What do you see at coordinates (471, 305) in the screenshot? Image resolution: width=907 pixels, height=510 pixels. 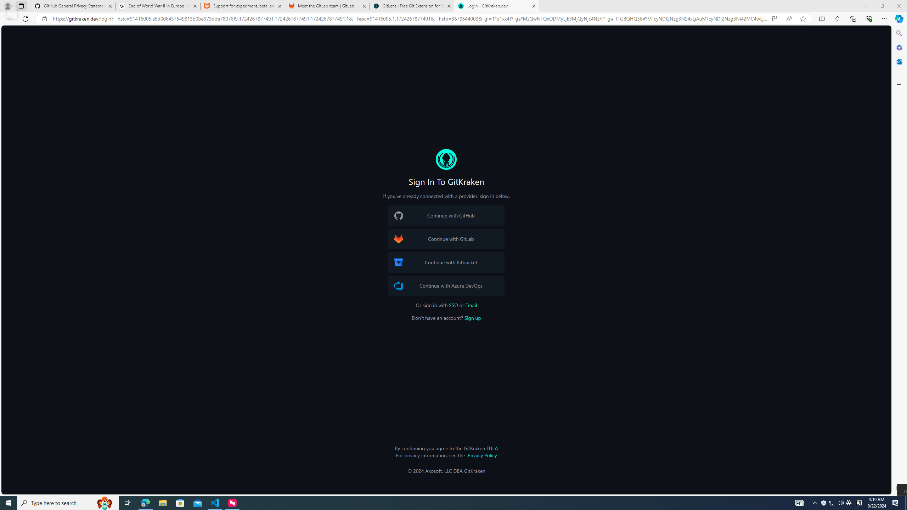 I see `Email` at bounding box center [471, 305].